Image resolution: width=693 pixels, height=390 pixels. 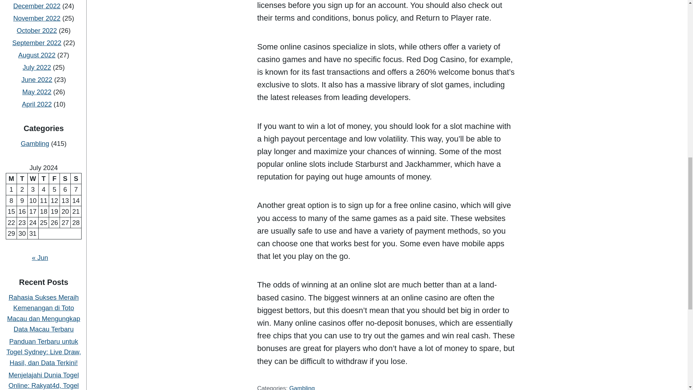 I want to click on Thursday, so click(x=43, y=58).